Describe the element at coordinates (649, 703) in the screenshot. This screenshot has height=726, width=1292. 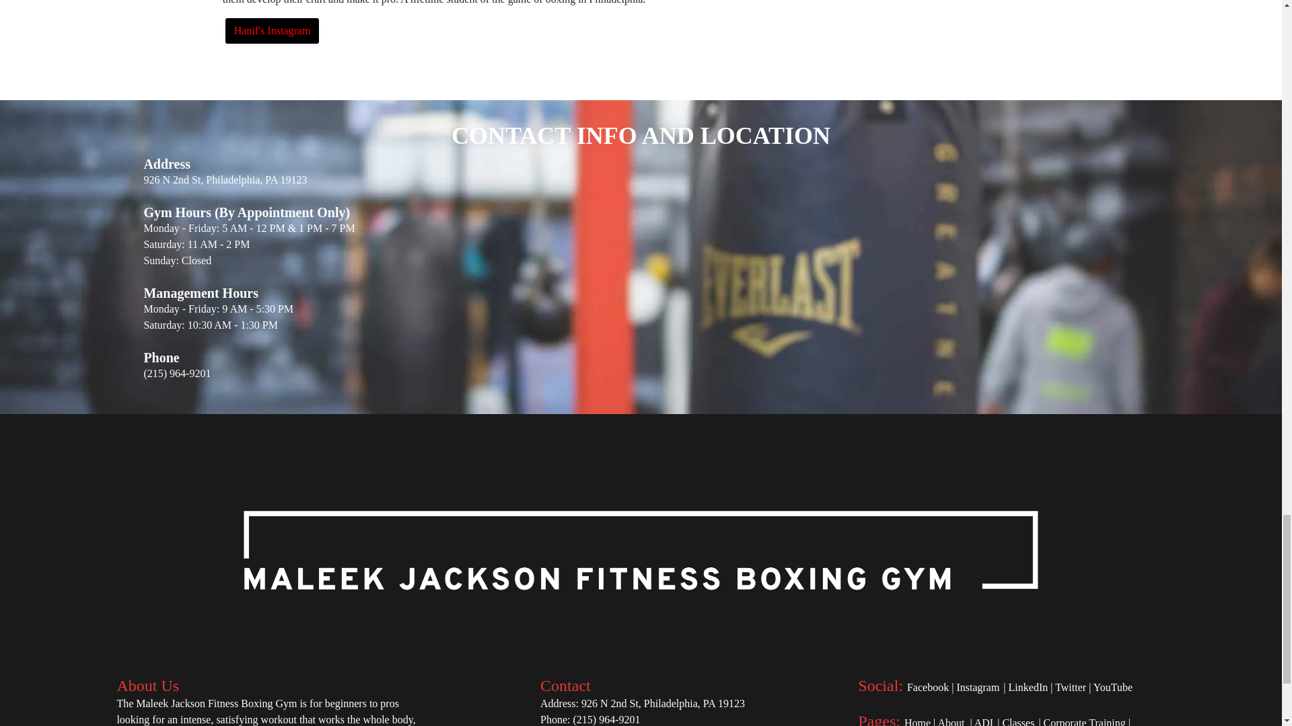
I see `926 N 2nd St, Philadelphia, PA` at that location.